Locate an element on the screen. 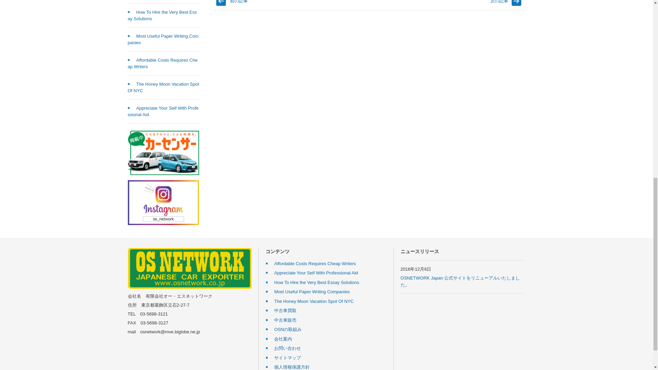  Affordable Costs Requires Cheap Writers is located at coordinates (162, 64).